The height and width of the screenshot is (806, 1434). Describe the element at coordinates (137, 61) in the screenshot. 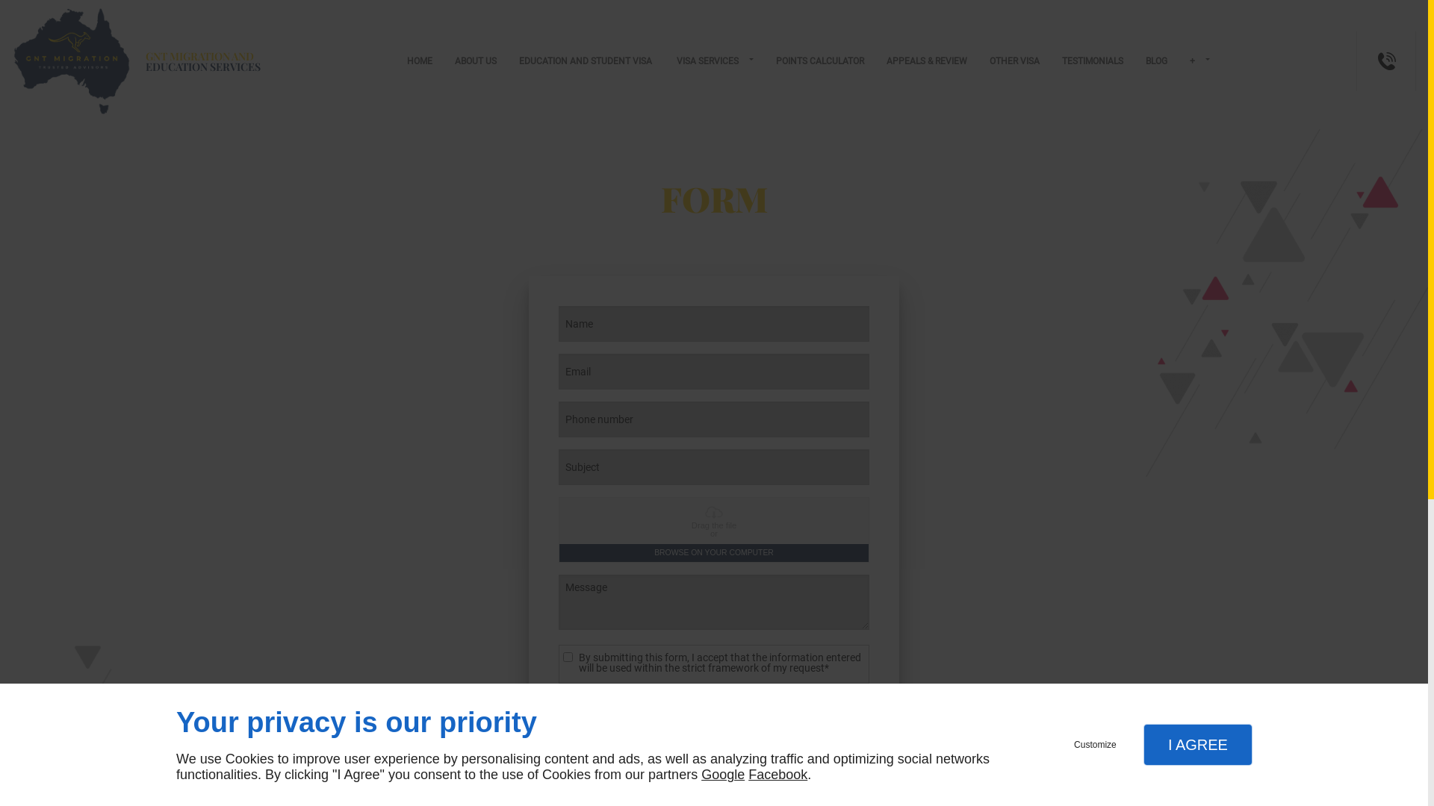

I see `GNT MIGRATION AND
EDUCATION SERVICES` at that location.